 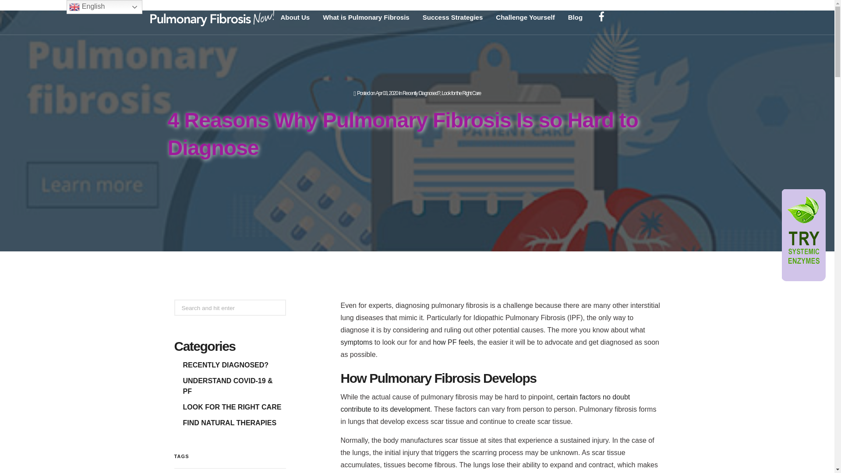 I want to click on RECENTLY DIAGNOSED?, so click(x=226, y=365).